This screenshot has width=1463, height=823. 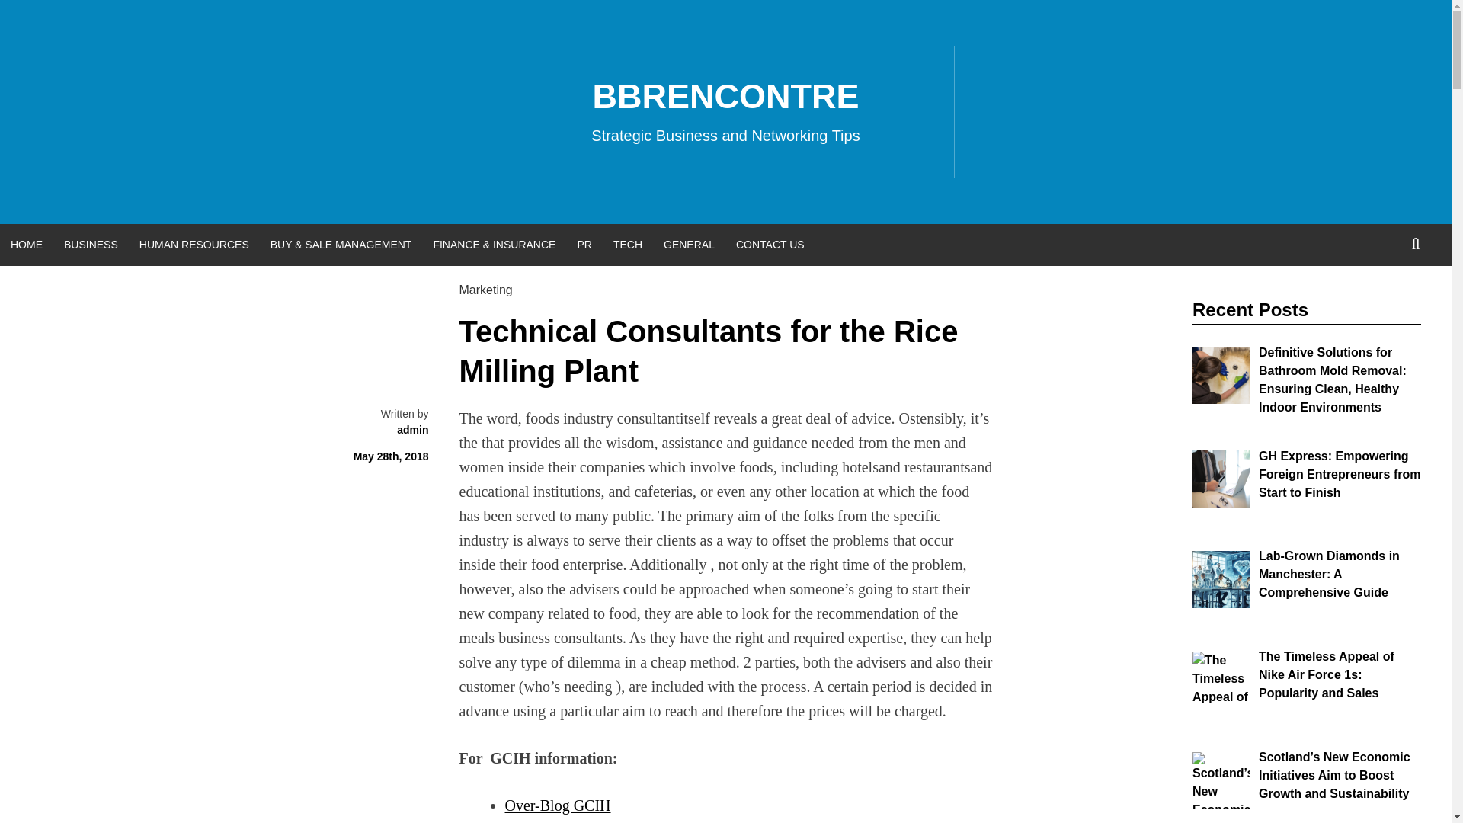 I want to click on Marketing, so click(x=485, y=290).